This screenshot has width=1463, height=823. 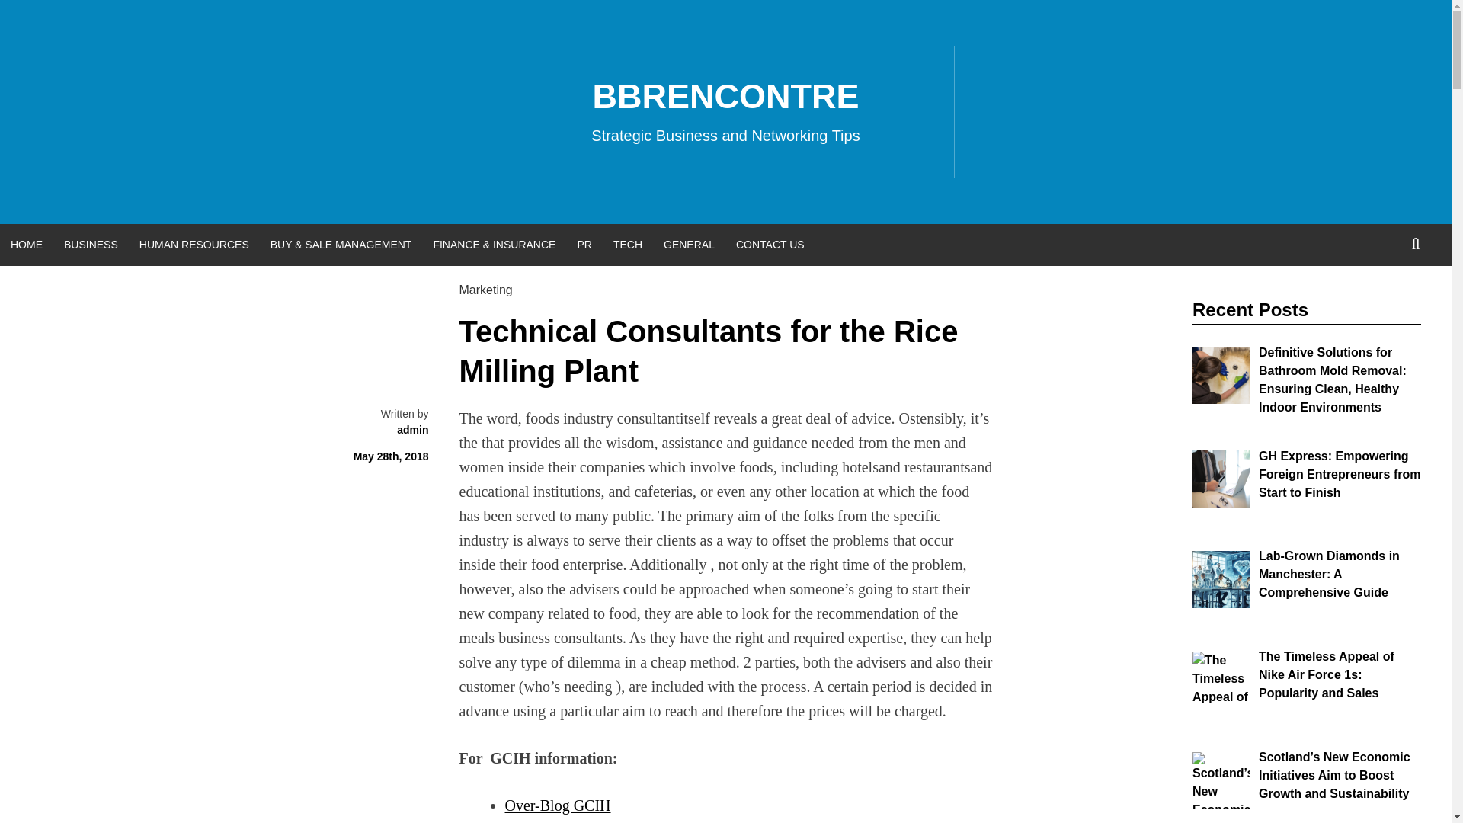 I want to click on Marketing, so click(x=485, y=290).